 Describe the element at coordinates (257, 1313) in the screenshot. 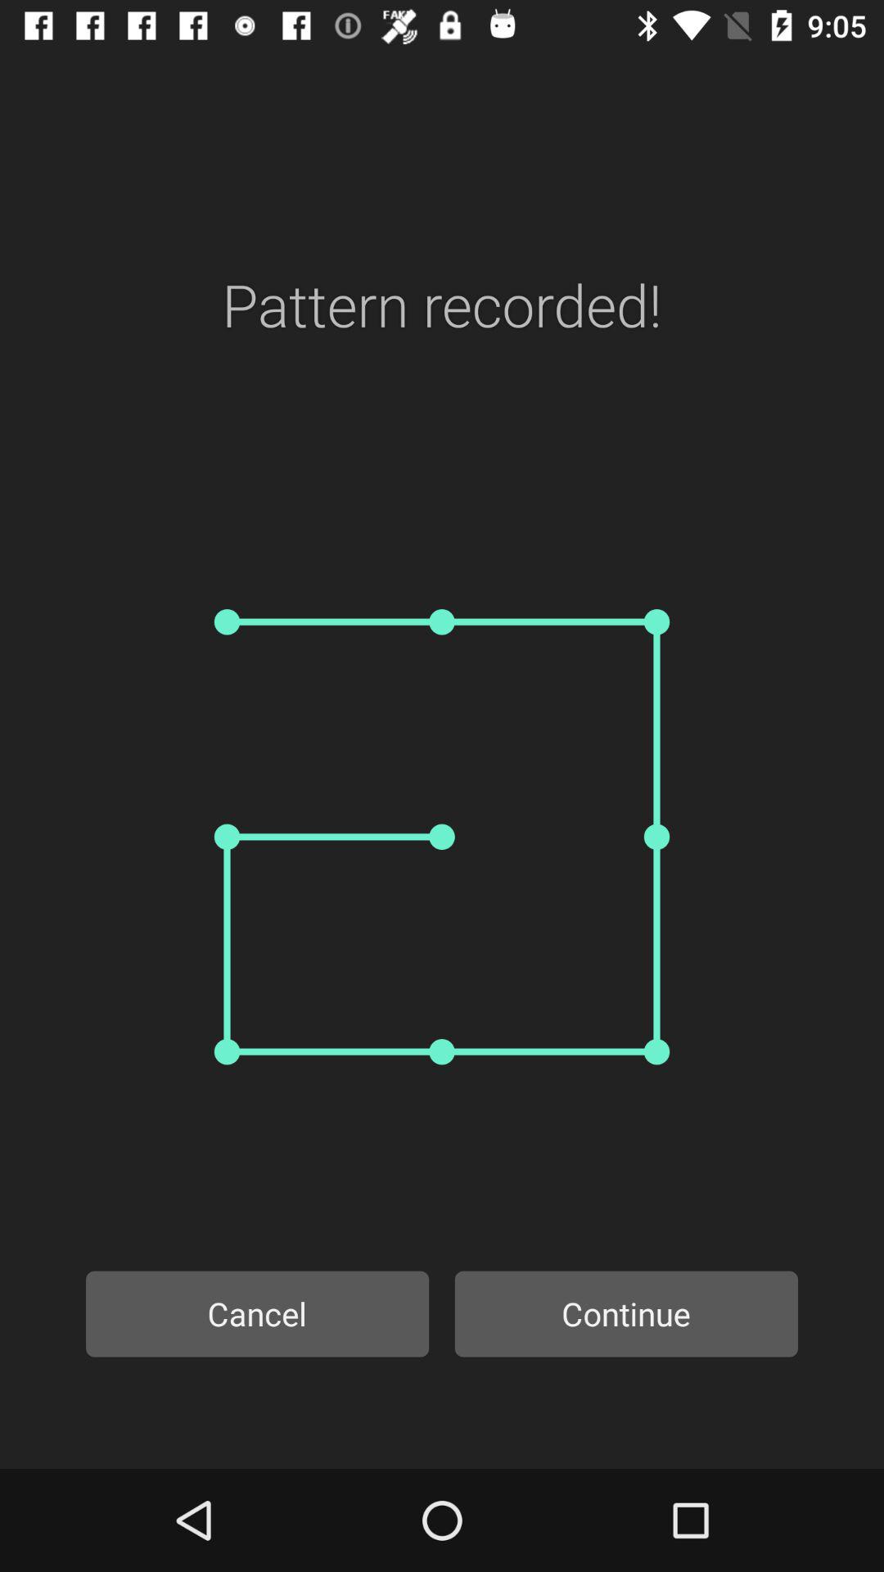

I see `turn off the cancel` at that location.